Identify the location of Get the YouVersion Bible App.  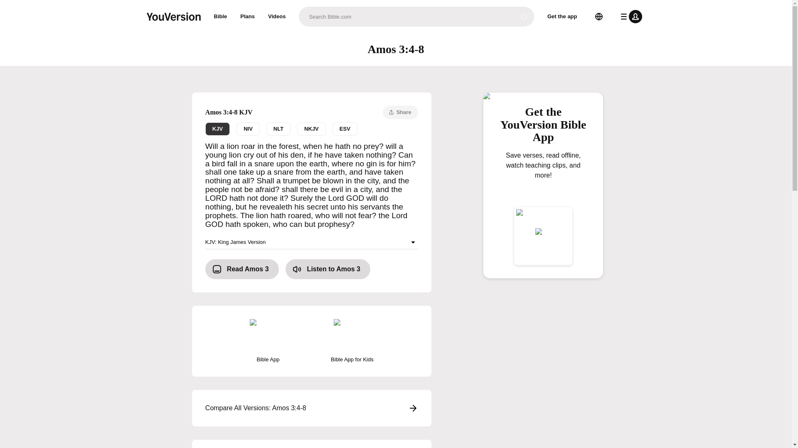
(543, 128).